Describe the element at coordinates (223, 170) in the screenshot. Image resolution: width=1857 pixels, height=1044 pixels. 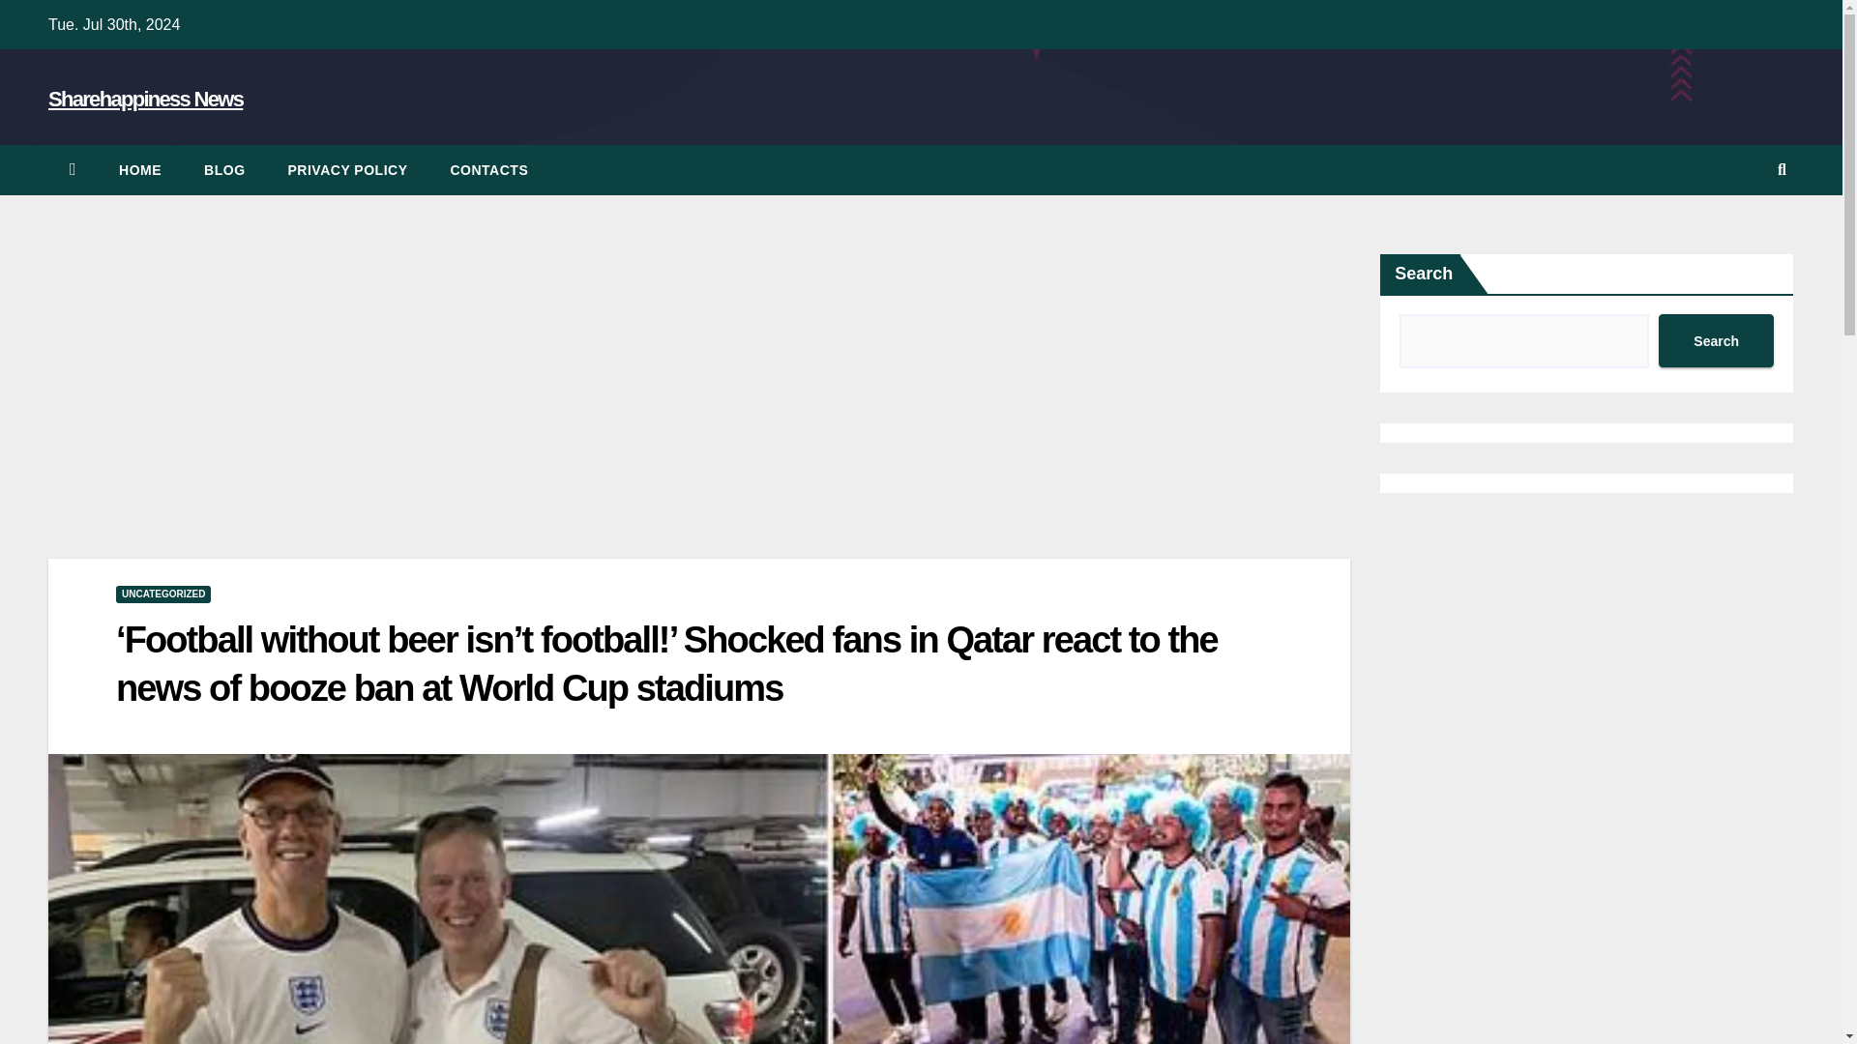
I see `Blog` at that location.